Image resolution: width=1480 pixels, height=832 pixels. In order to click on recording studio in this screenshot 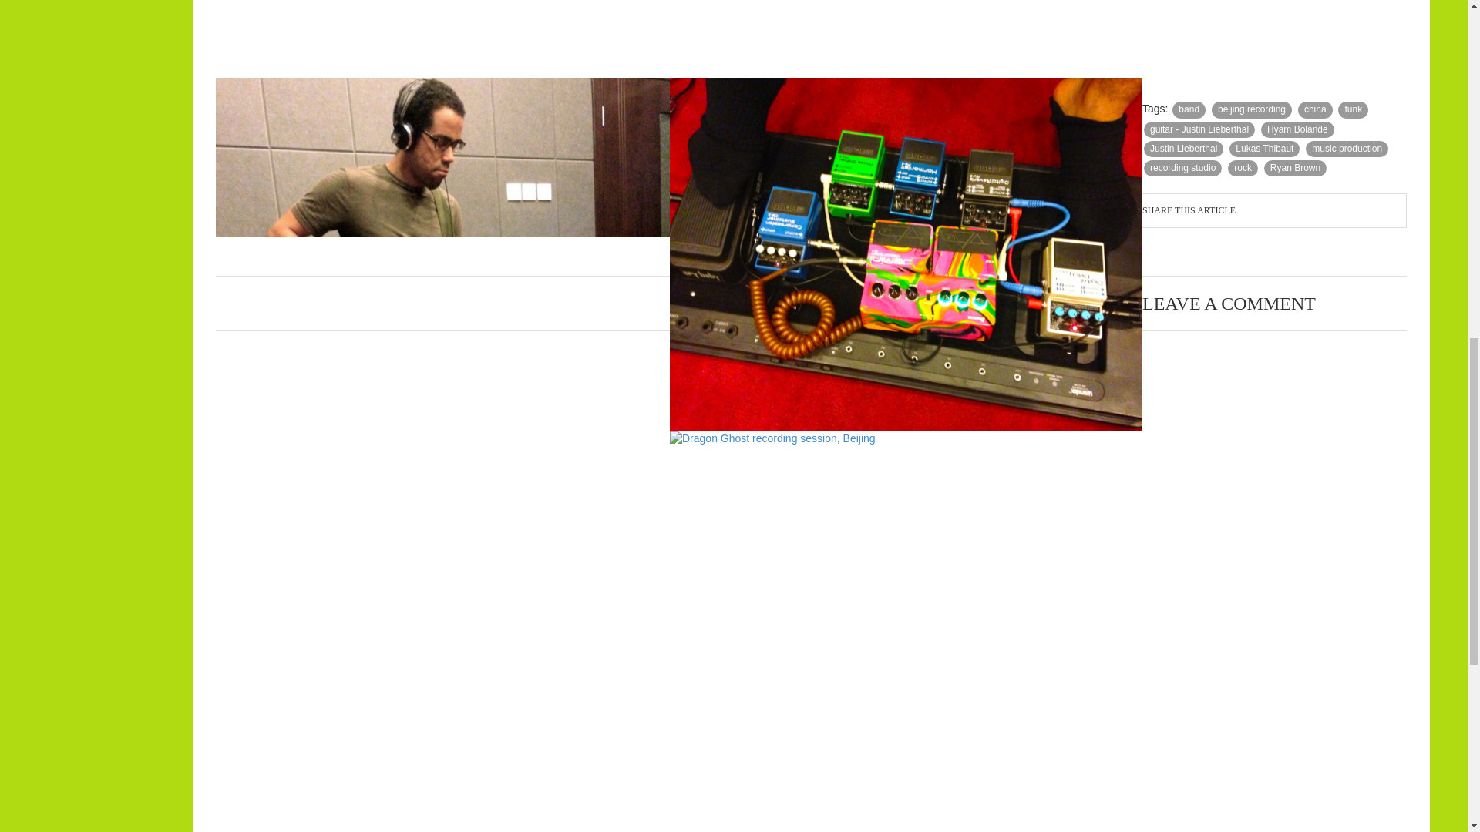, I will do `click(1182, 168)`.